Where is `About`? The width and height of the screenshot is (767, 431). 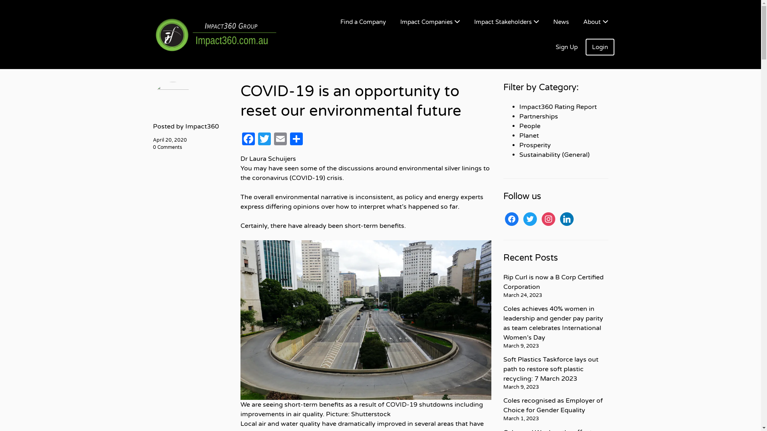
About is located at coordinates (596, 22).